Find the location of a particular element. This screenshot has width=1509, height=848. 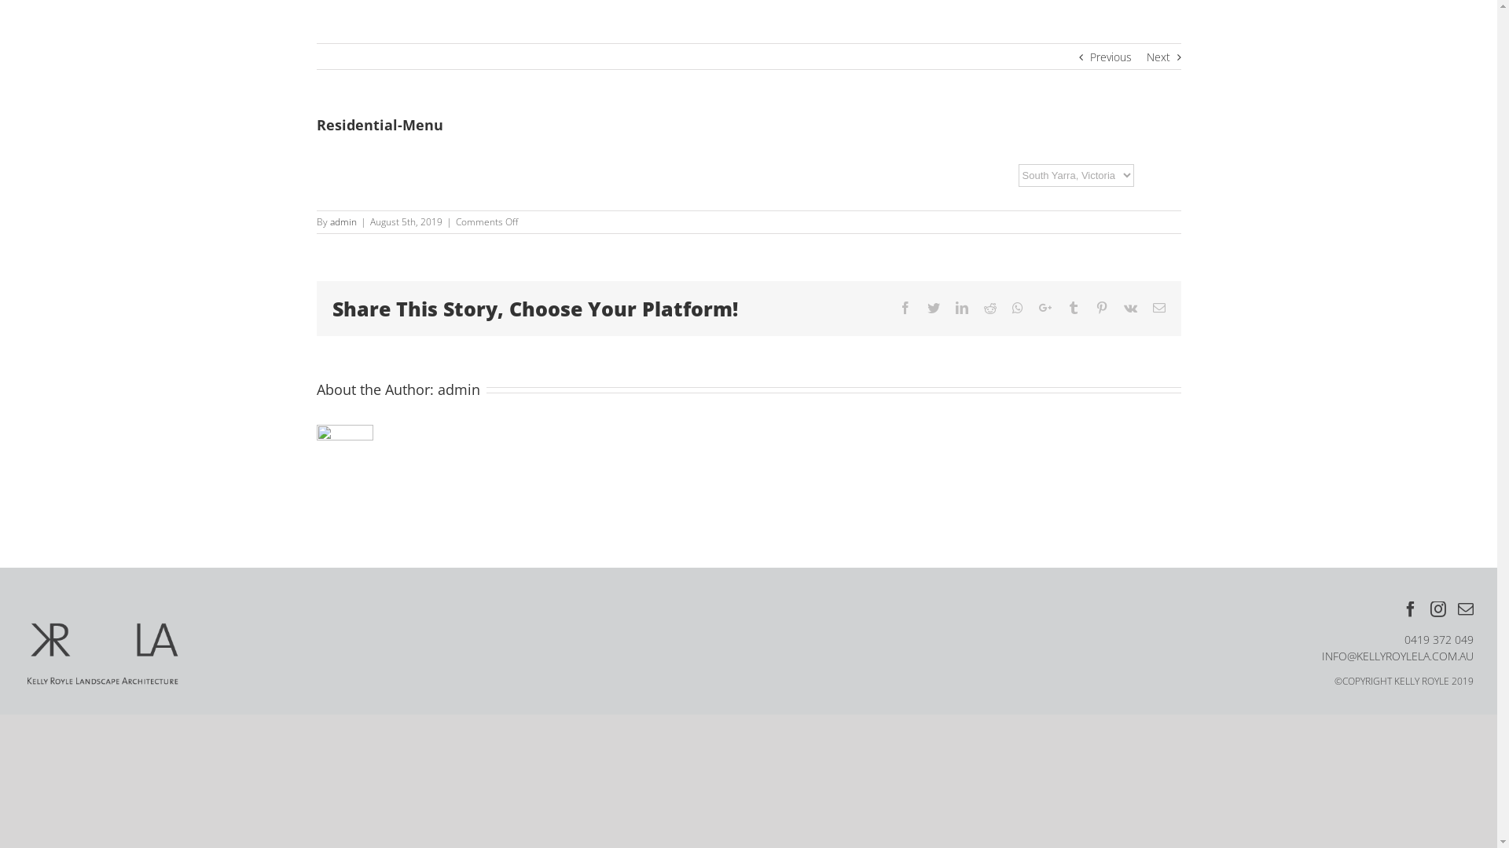

Next is located at coordinates (1158, 57).